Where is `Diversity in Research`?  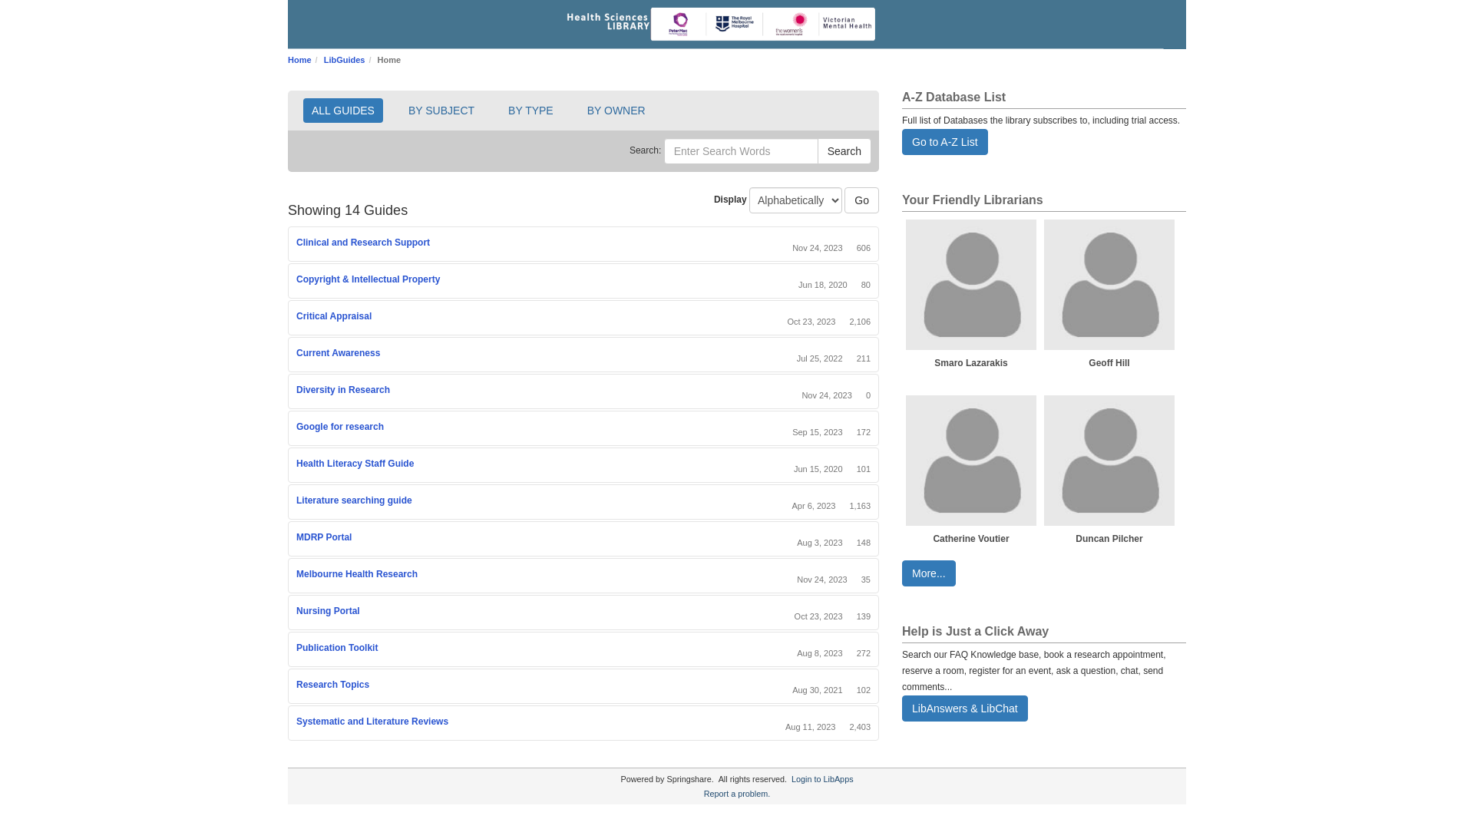
Diversity in Research is located at coordinates (343, 390).